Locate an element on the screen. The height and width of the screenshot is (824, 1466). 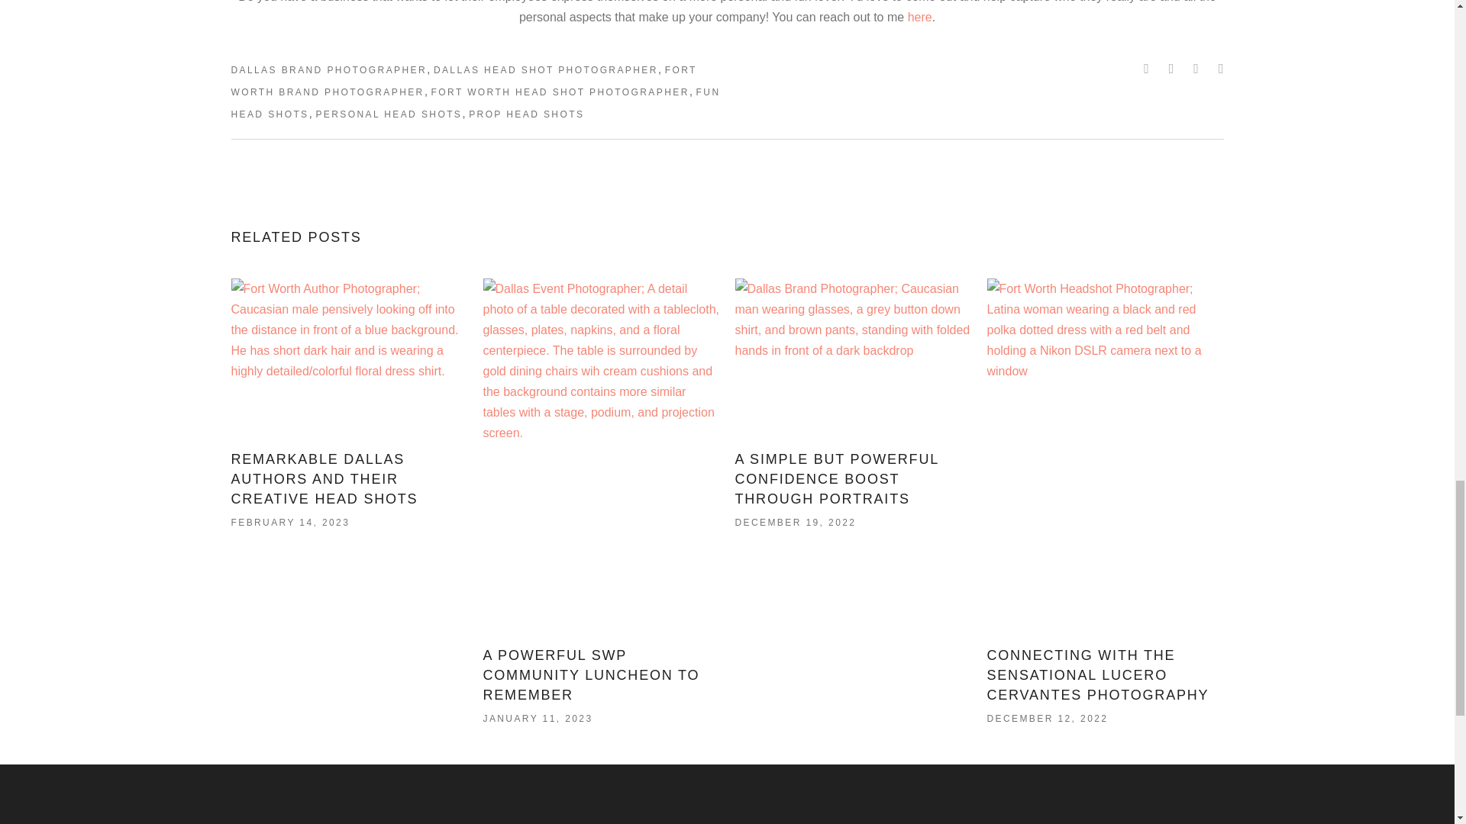
DALLAS BRAND PHOTOGRAPHER is located at coordinates (328, 70).